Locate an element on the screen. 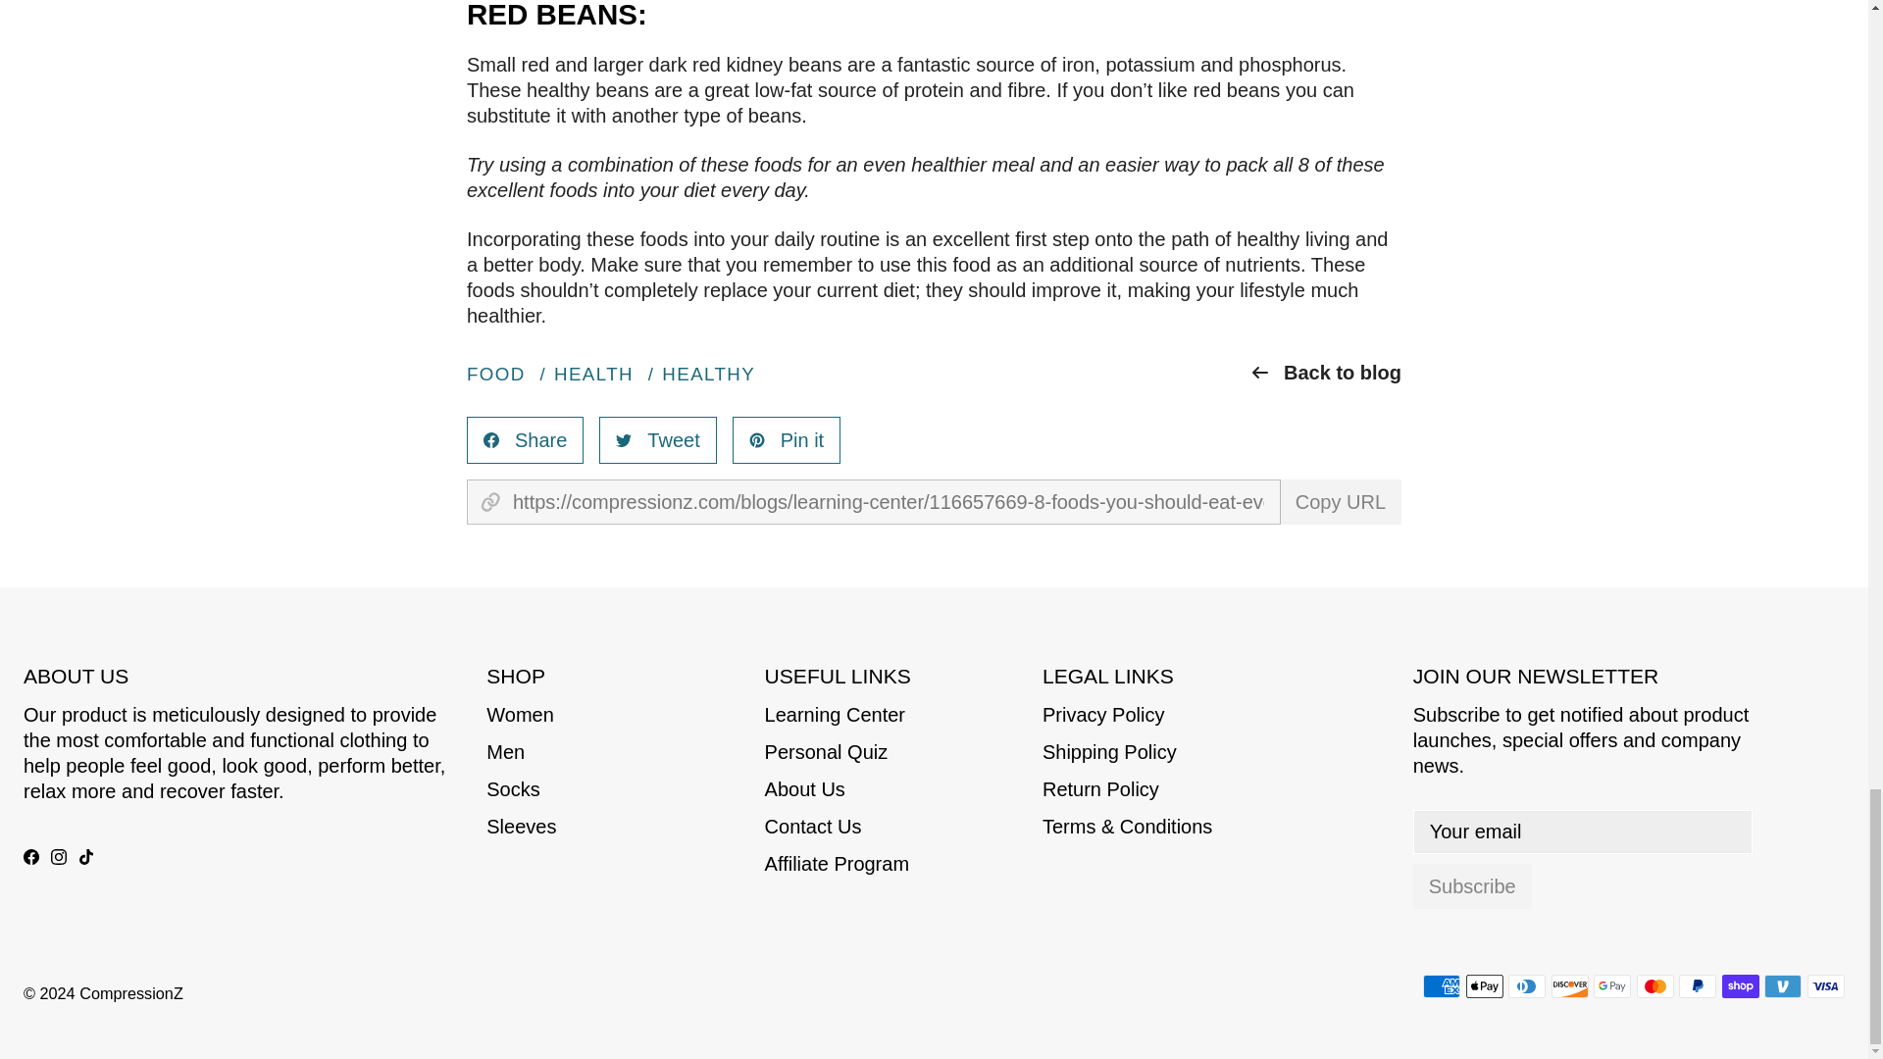 The width and height of the screenshot is (1883, 1059). Diners Club is located at coordinates (1526, 986).